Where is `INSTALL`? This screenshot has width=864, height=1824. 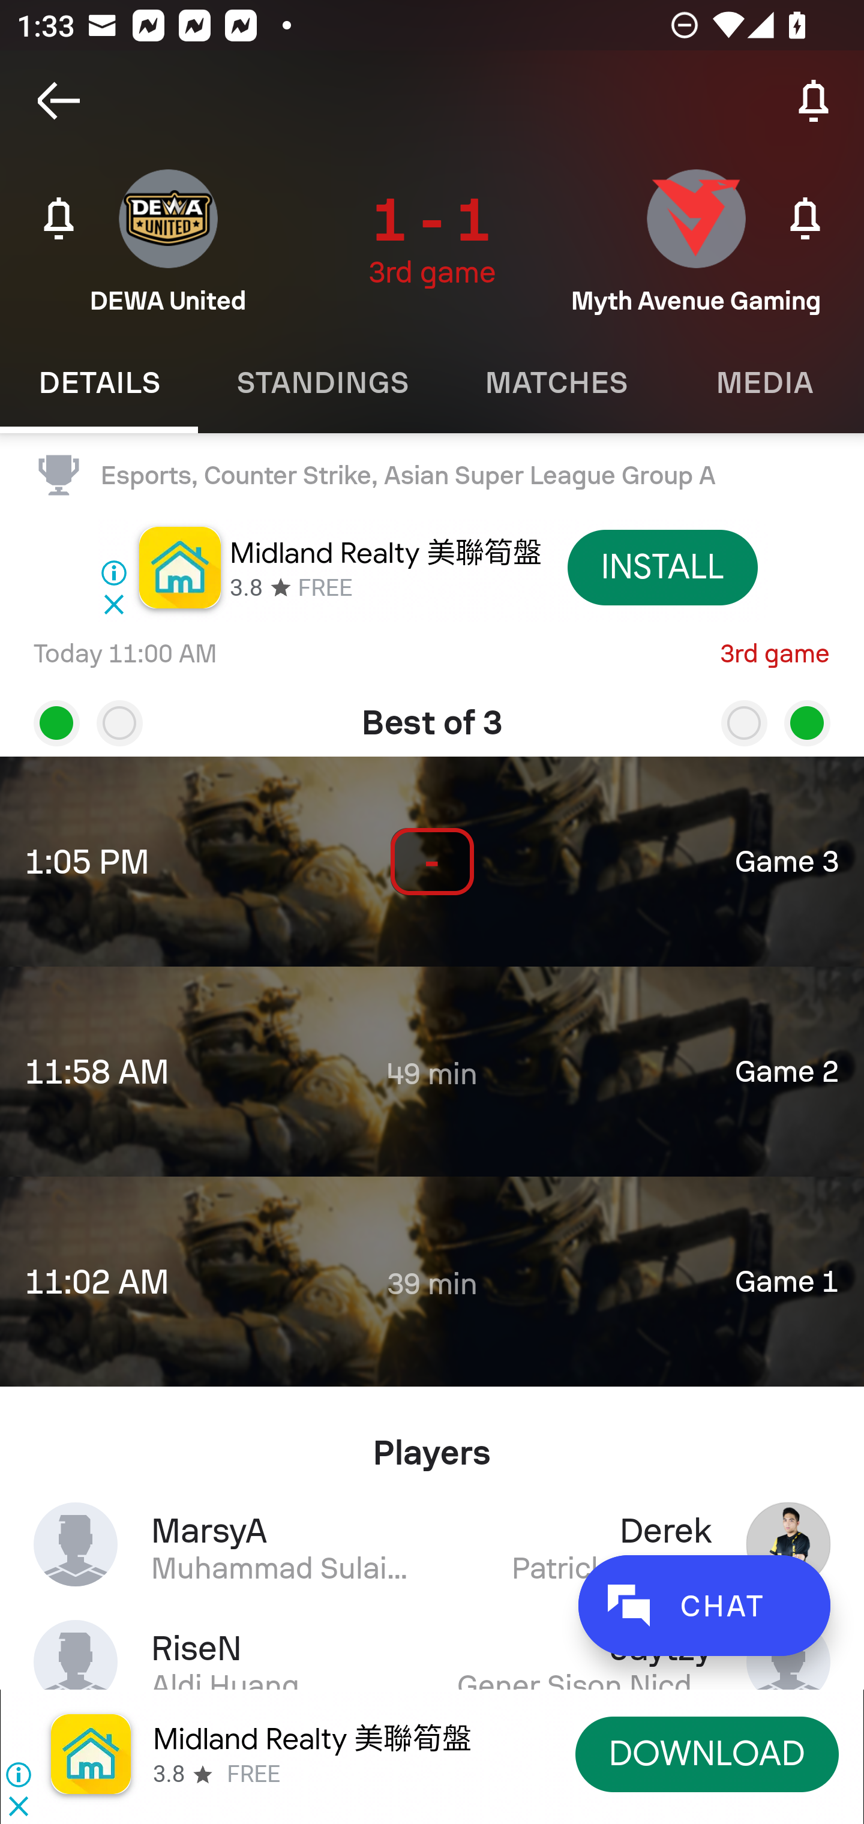 INSTALL is located at coordinates (662, 567).